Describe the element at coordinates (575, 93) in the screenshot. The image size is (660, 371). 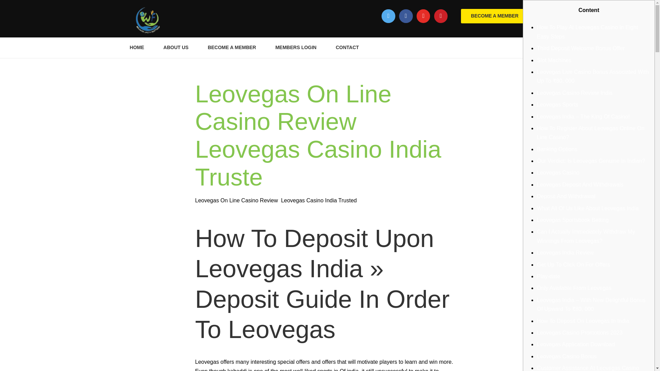
I see `Leovegas Casino Review India` at that location.